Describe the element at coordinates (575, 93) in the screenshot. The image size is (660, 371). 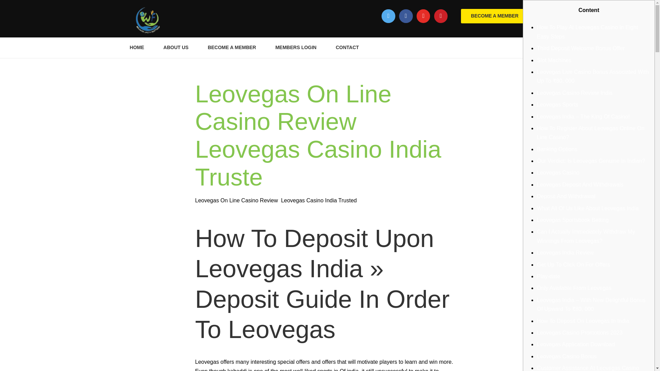
I see `Leovegas Casino Review India` at that location.